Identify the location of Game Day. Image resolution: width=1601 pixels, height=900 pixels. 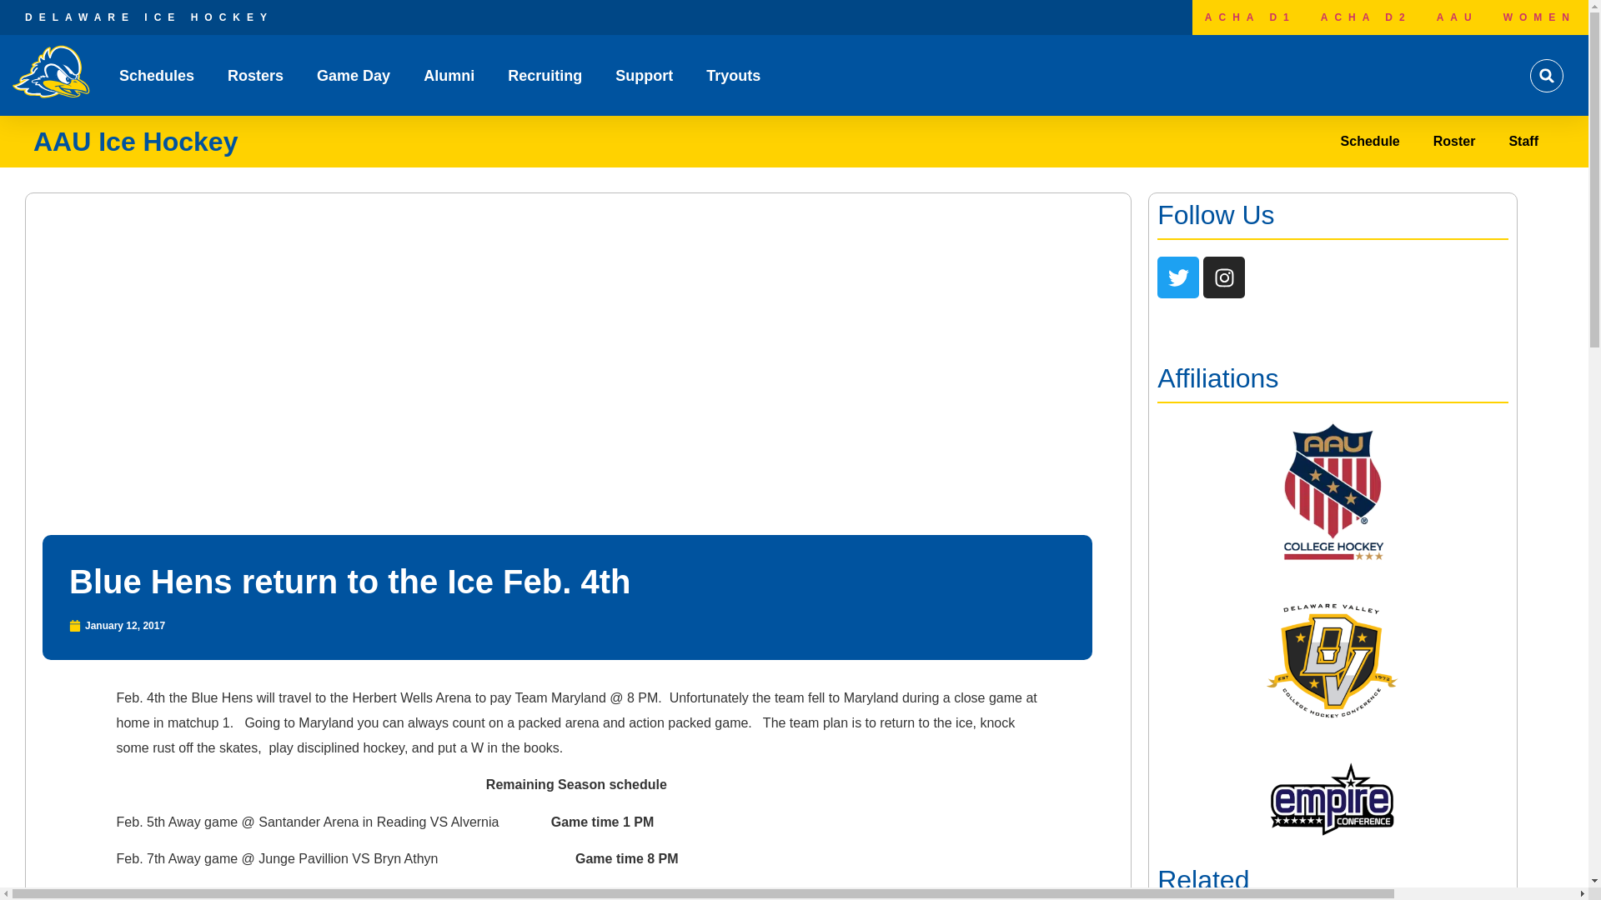
(354, 76).